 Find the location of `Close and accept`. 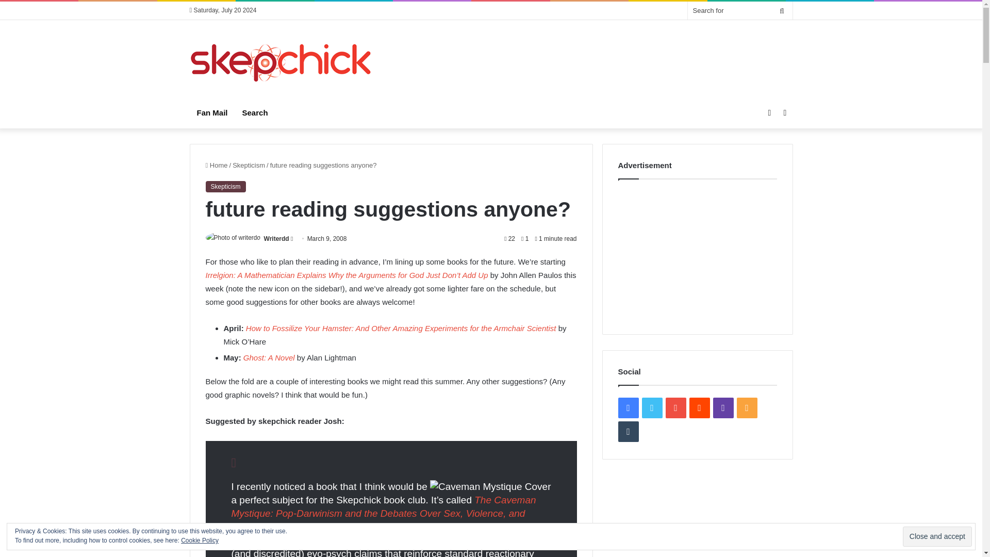

Close and accept is located at coordinates (937, 536).